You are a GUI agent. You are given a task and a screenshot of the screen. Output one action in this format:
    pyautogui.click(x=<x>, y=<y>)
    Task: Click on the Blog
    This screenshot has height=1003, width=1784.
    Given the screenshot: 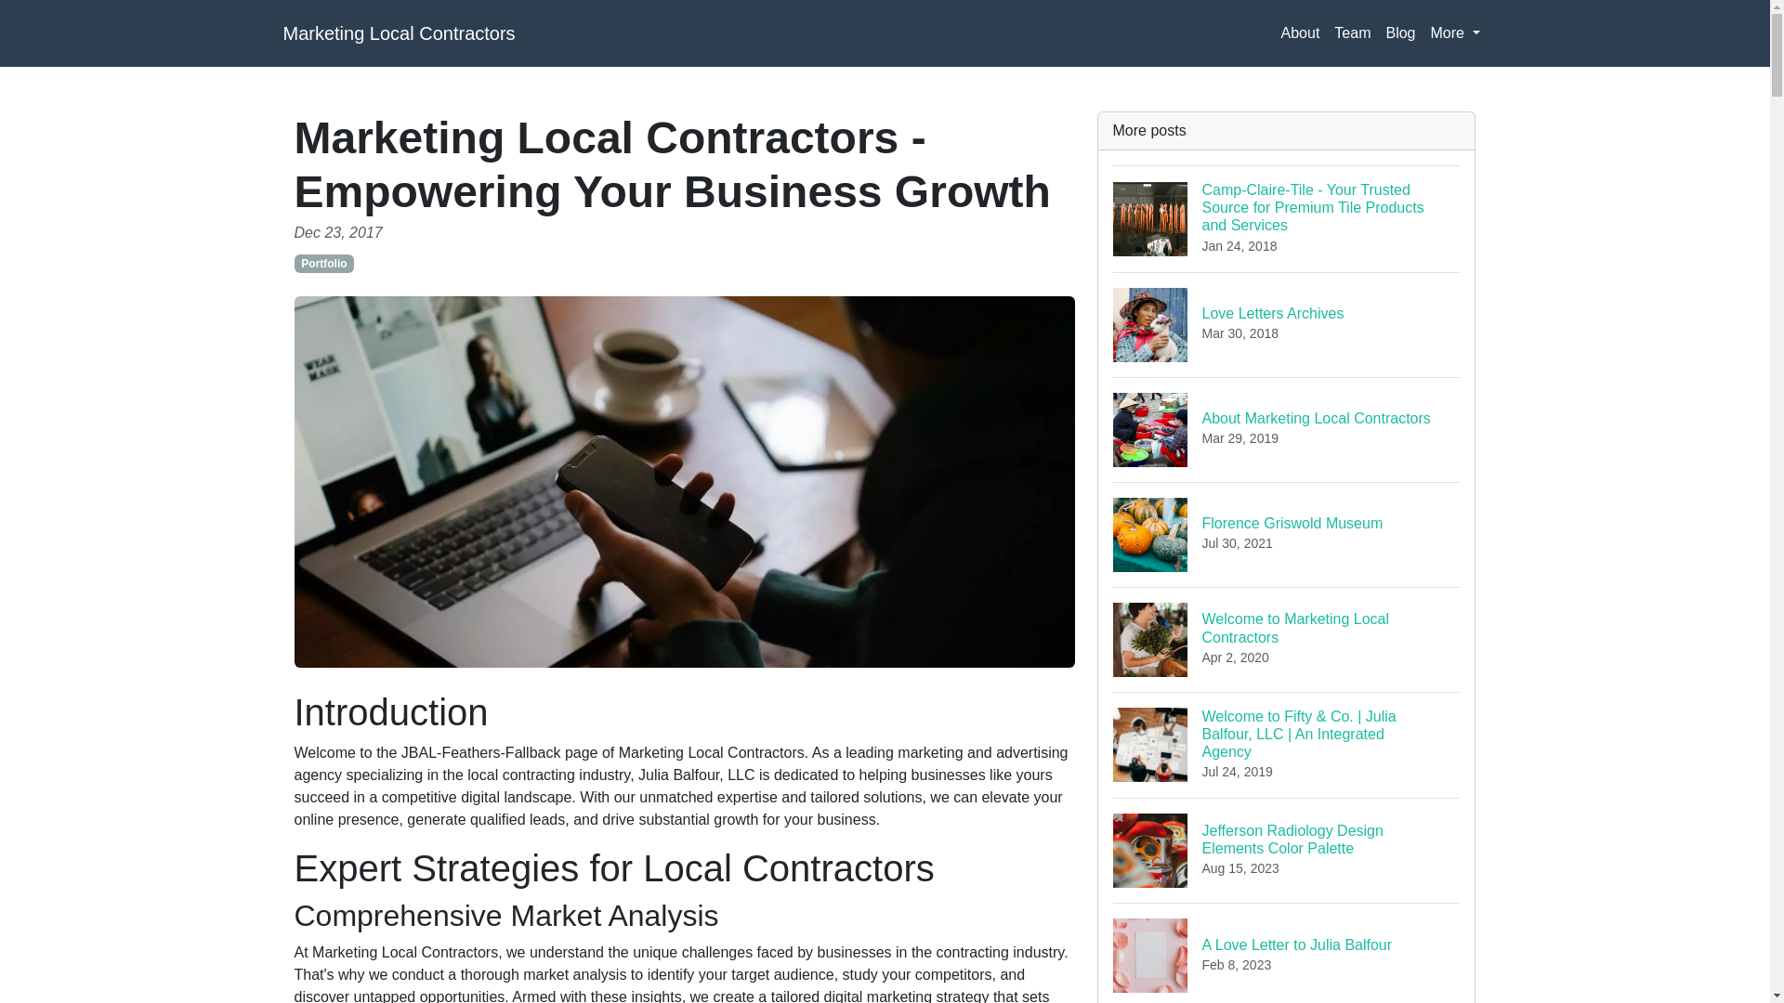 What is the action you would take?
    pyautogui.click(x=1287, y=429)
    